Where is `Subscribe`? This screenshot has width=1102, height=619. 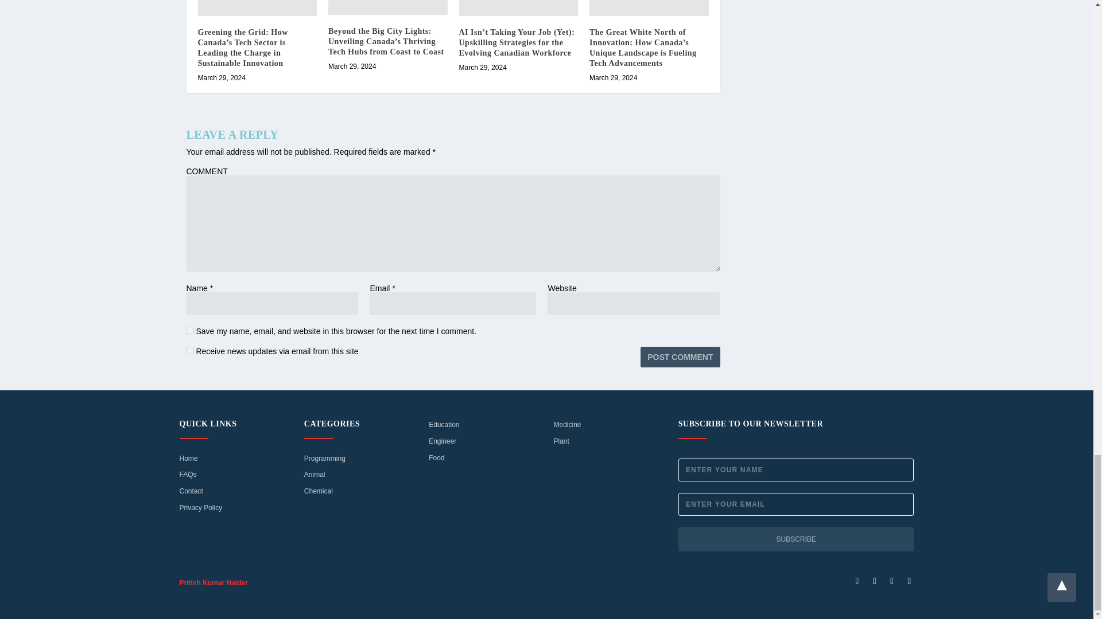
Subscribe is located at coordinates (797, 539).